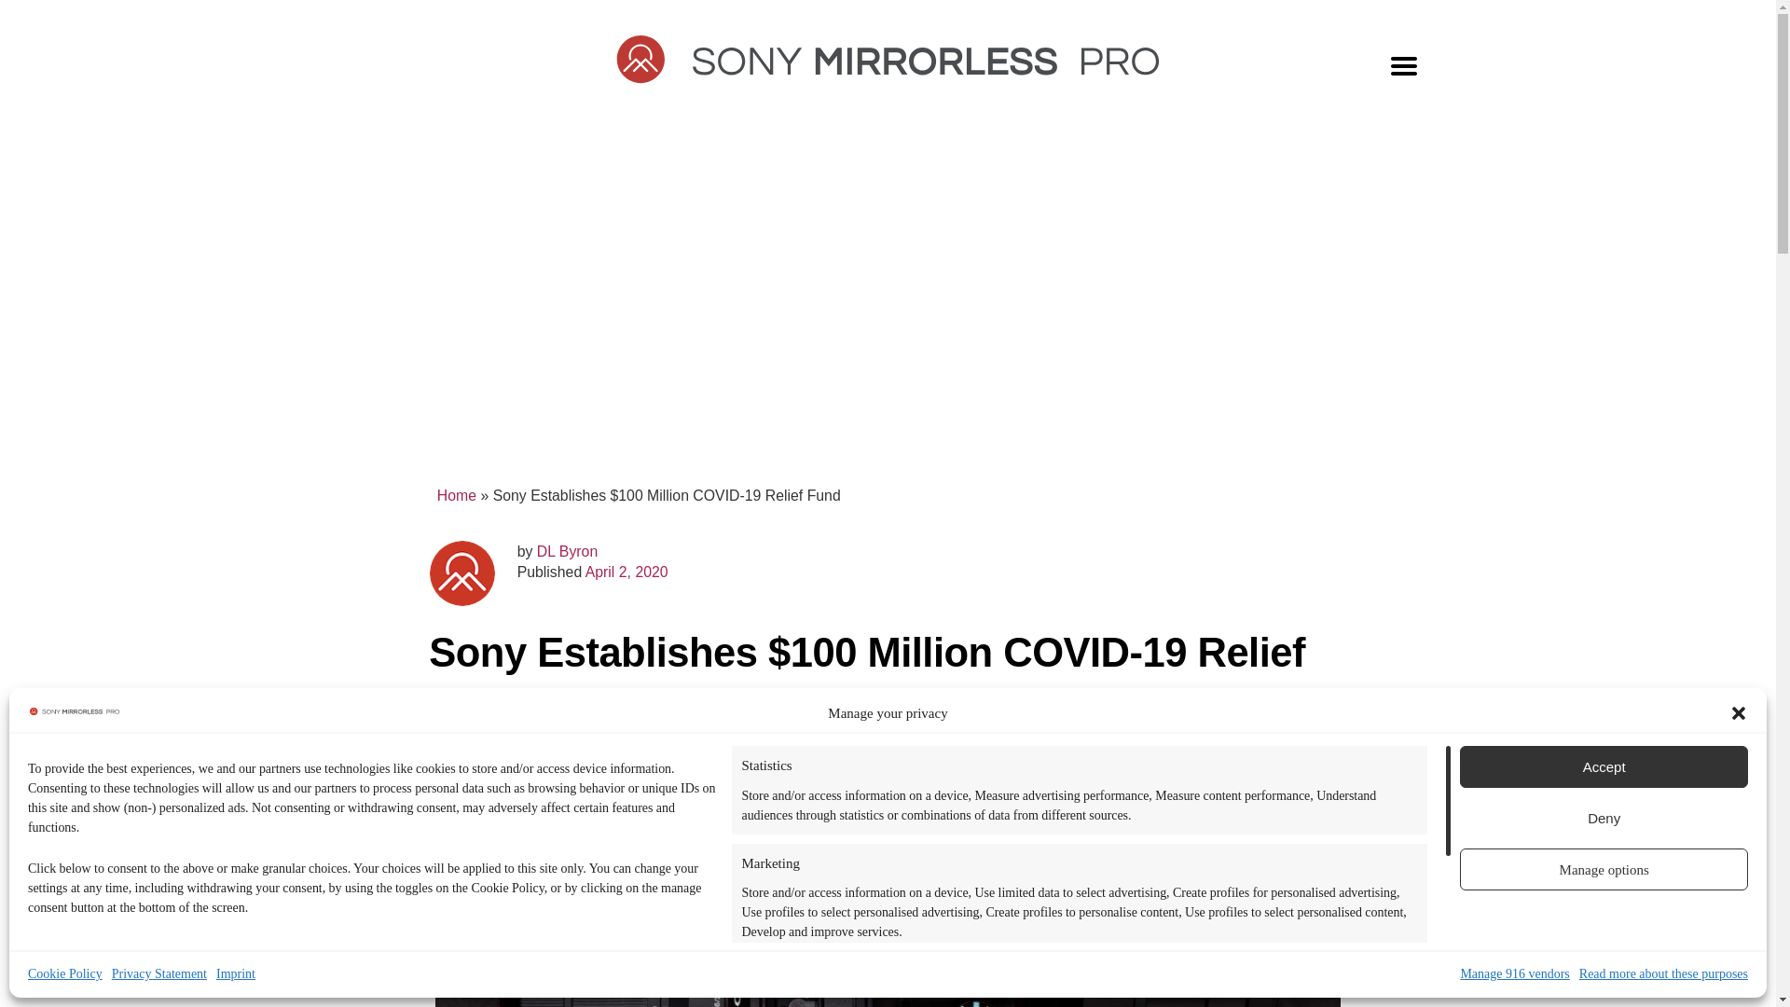 The height and width of the screenshot is (1007, 1790). I want to click on Manage 916 vendors, so click(1514, 973).